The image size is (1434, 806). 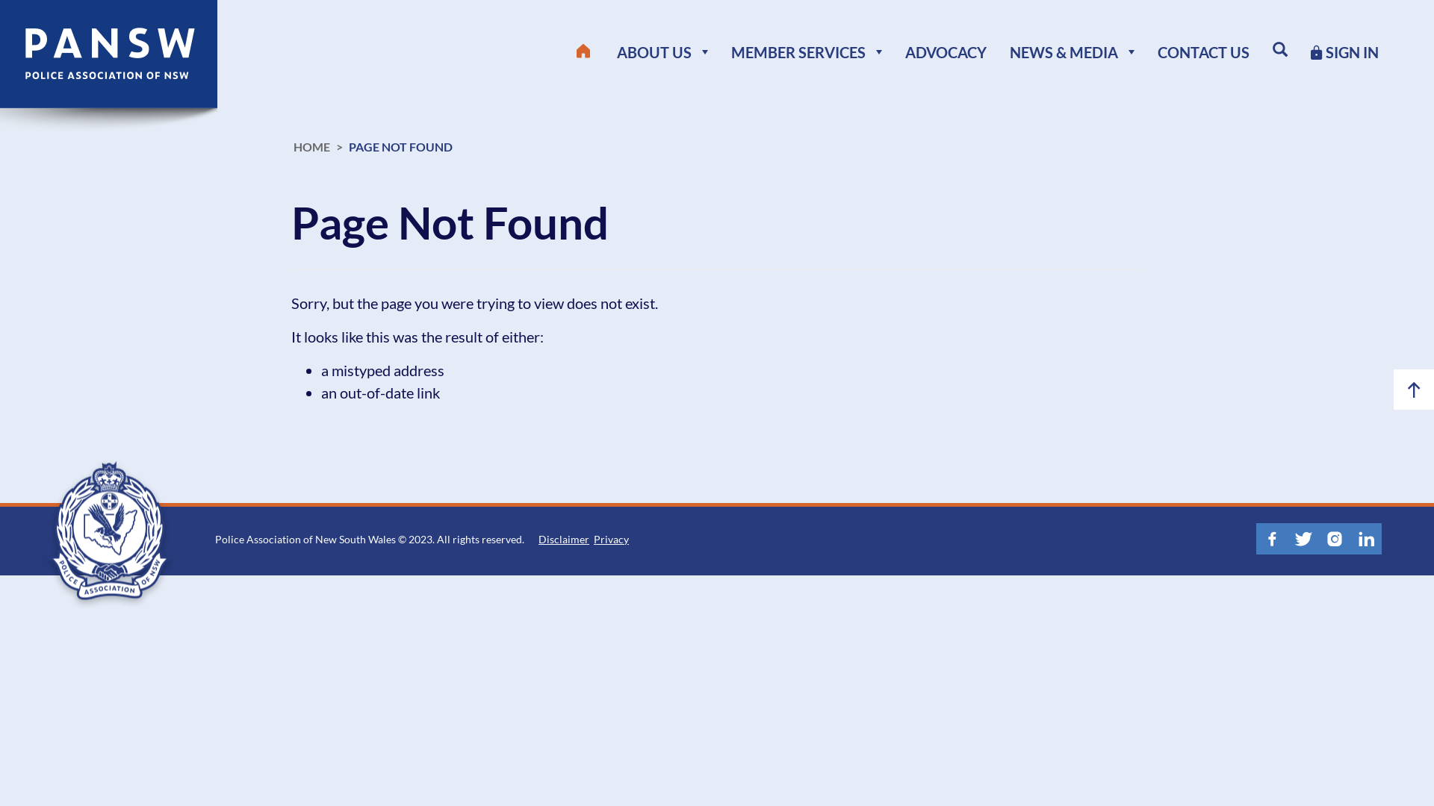 I want to click on Search, so click(x=1280, y=48).